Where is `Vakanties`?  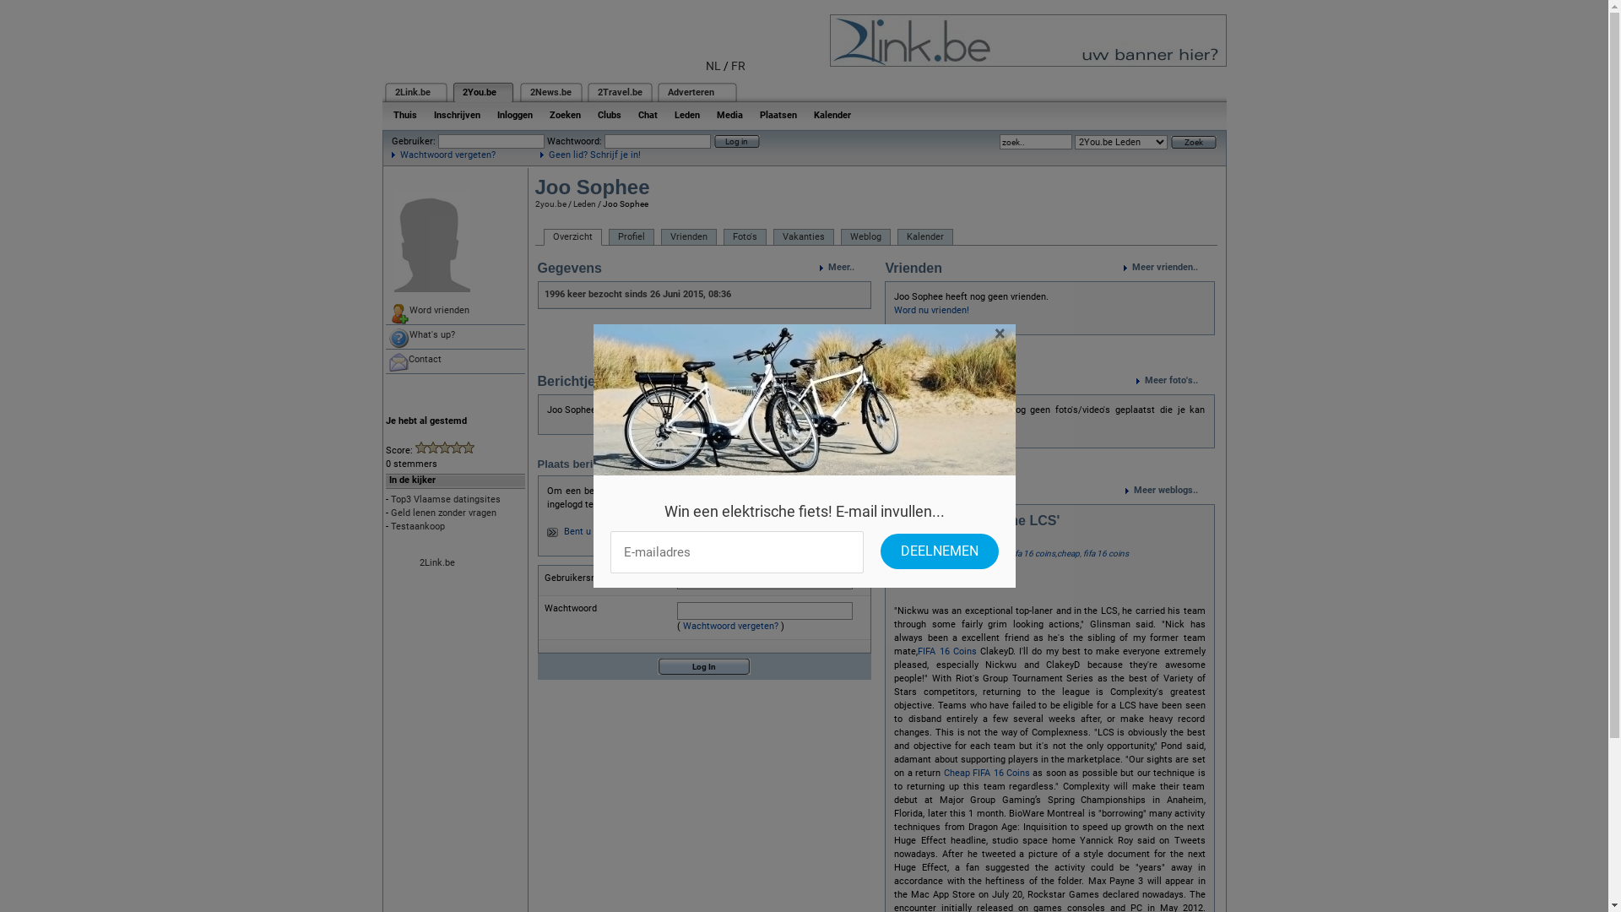
Vakanties is located at coordinates (804, 237).